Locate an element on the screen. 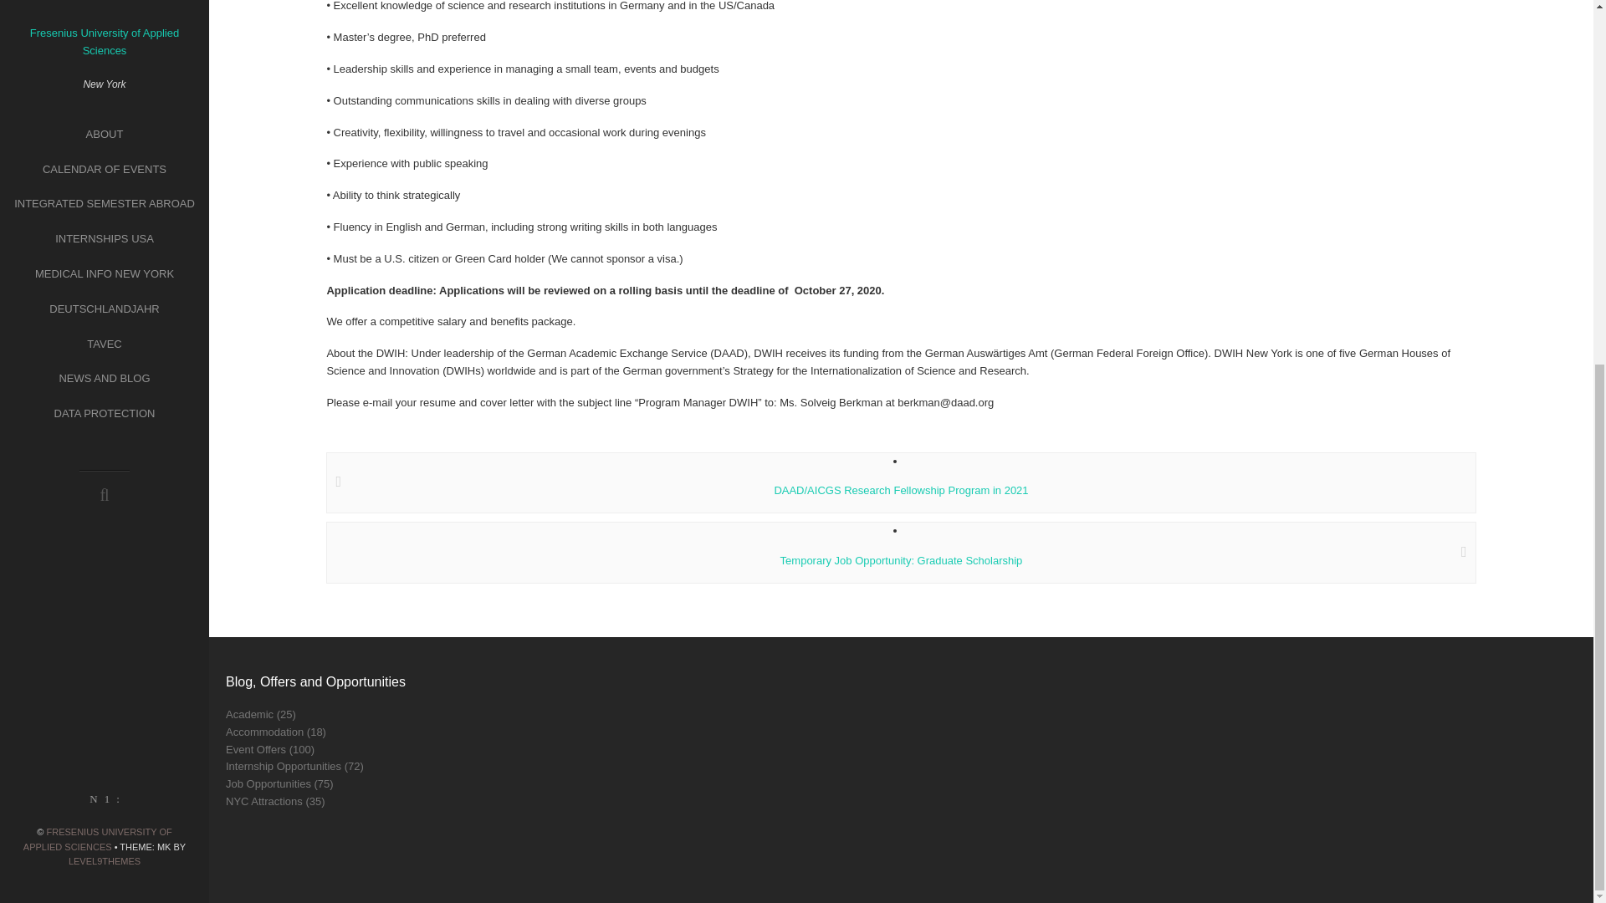 Image resolution: width=1606 pixels, height=903 pixels. Accommodation is located at coordinates (264, 732).